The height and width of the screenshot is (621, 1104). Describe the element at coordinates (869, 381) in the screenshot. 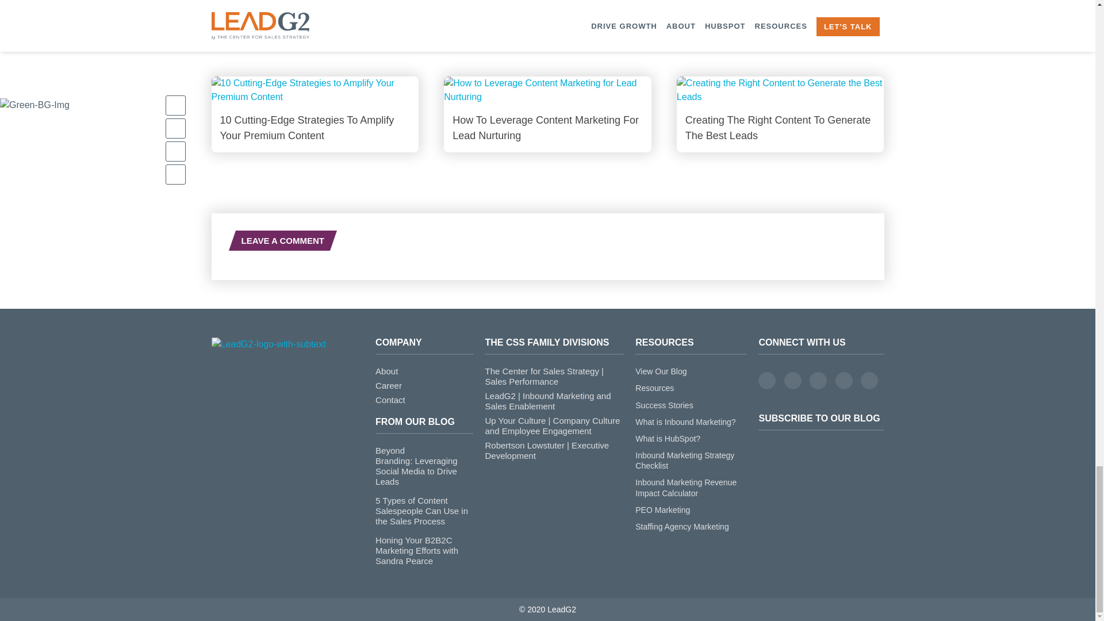

I see `rss` at that location.